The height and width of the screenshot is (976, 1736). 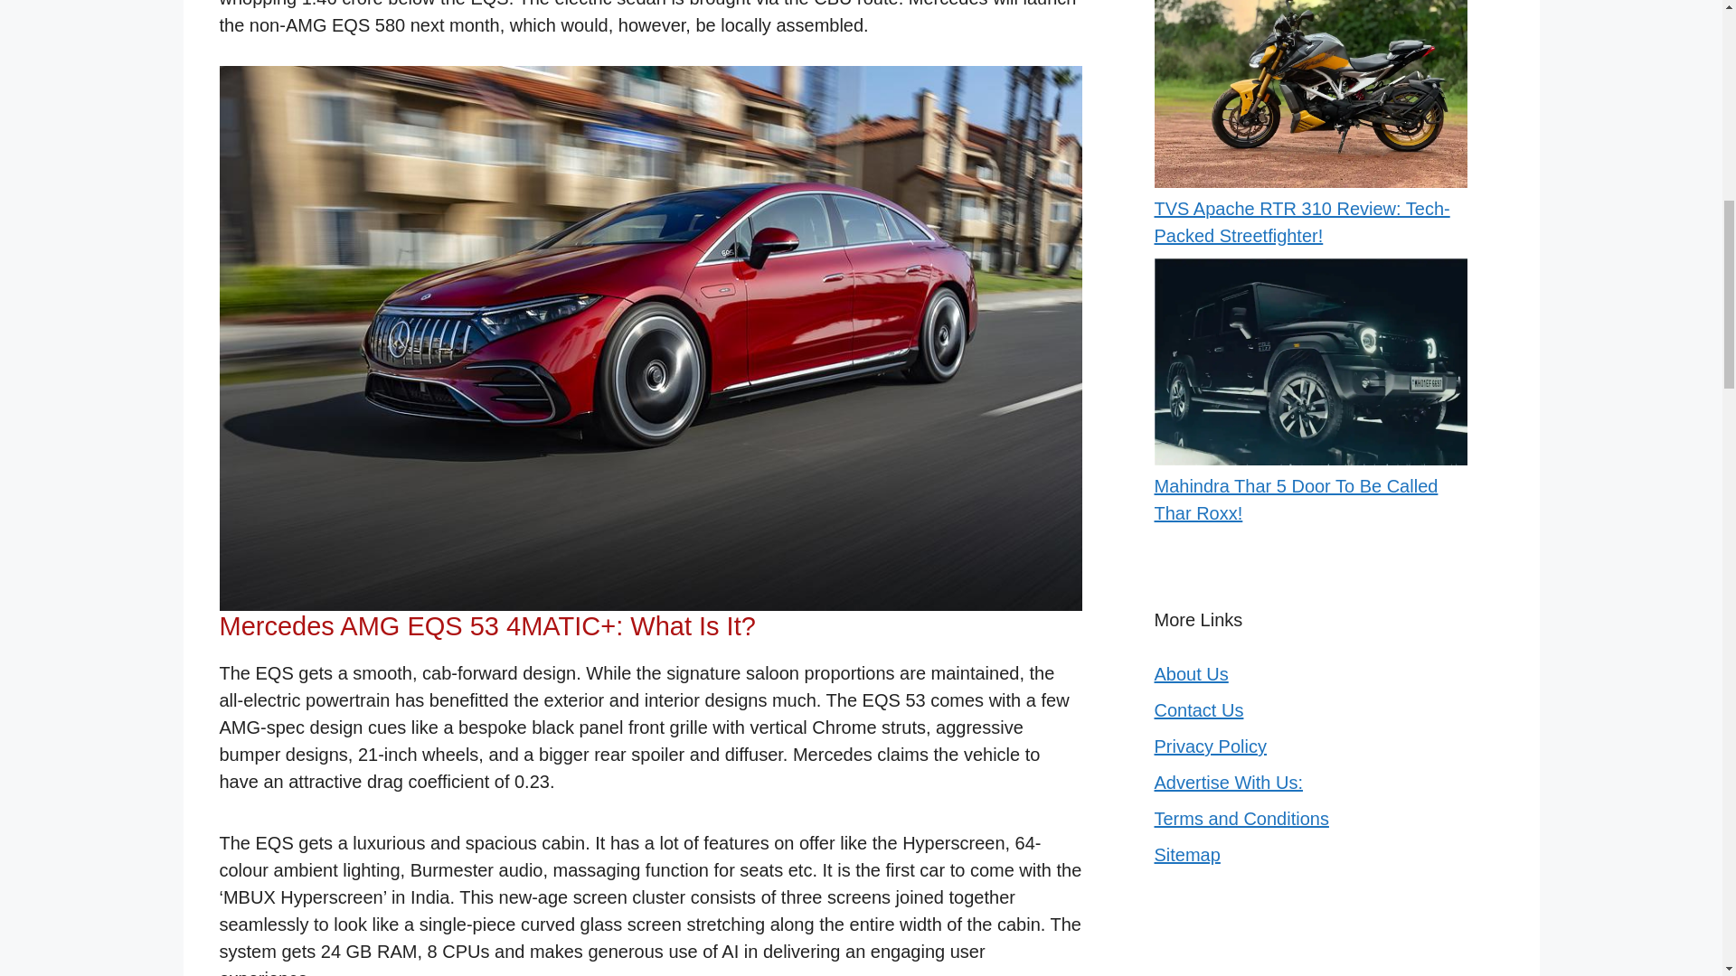 I want to click on Privacy Policy, so click(x=1210, y=746).